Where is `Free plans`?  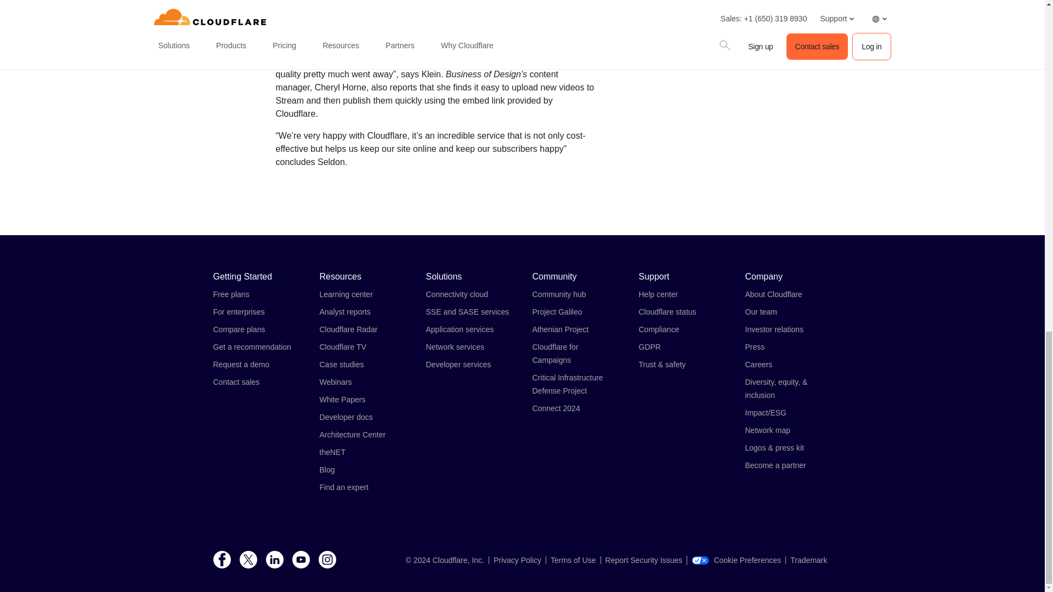 Free plans is located at coordinates (230, 294).